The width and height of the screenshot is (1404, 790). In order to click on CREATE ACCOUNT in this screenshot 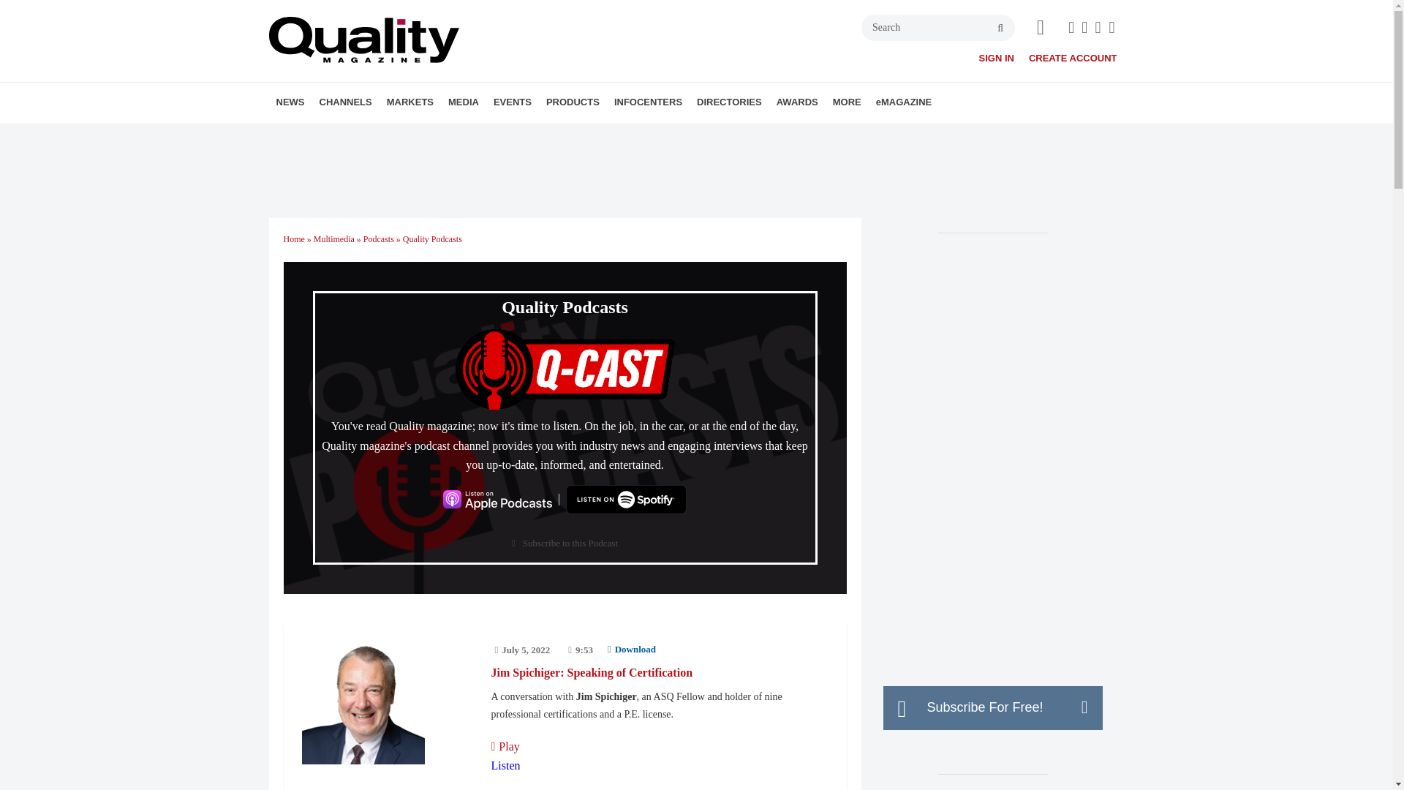, I will do `click(1073, 59)`.